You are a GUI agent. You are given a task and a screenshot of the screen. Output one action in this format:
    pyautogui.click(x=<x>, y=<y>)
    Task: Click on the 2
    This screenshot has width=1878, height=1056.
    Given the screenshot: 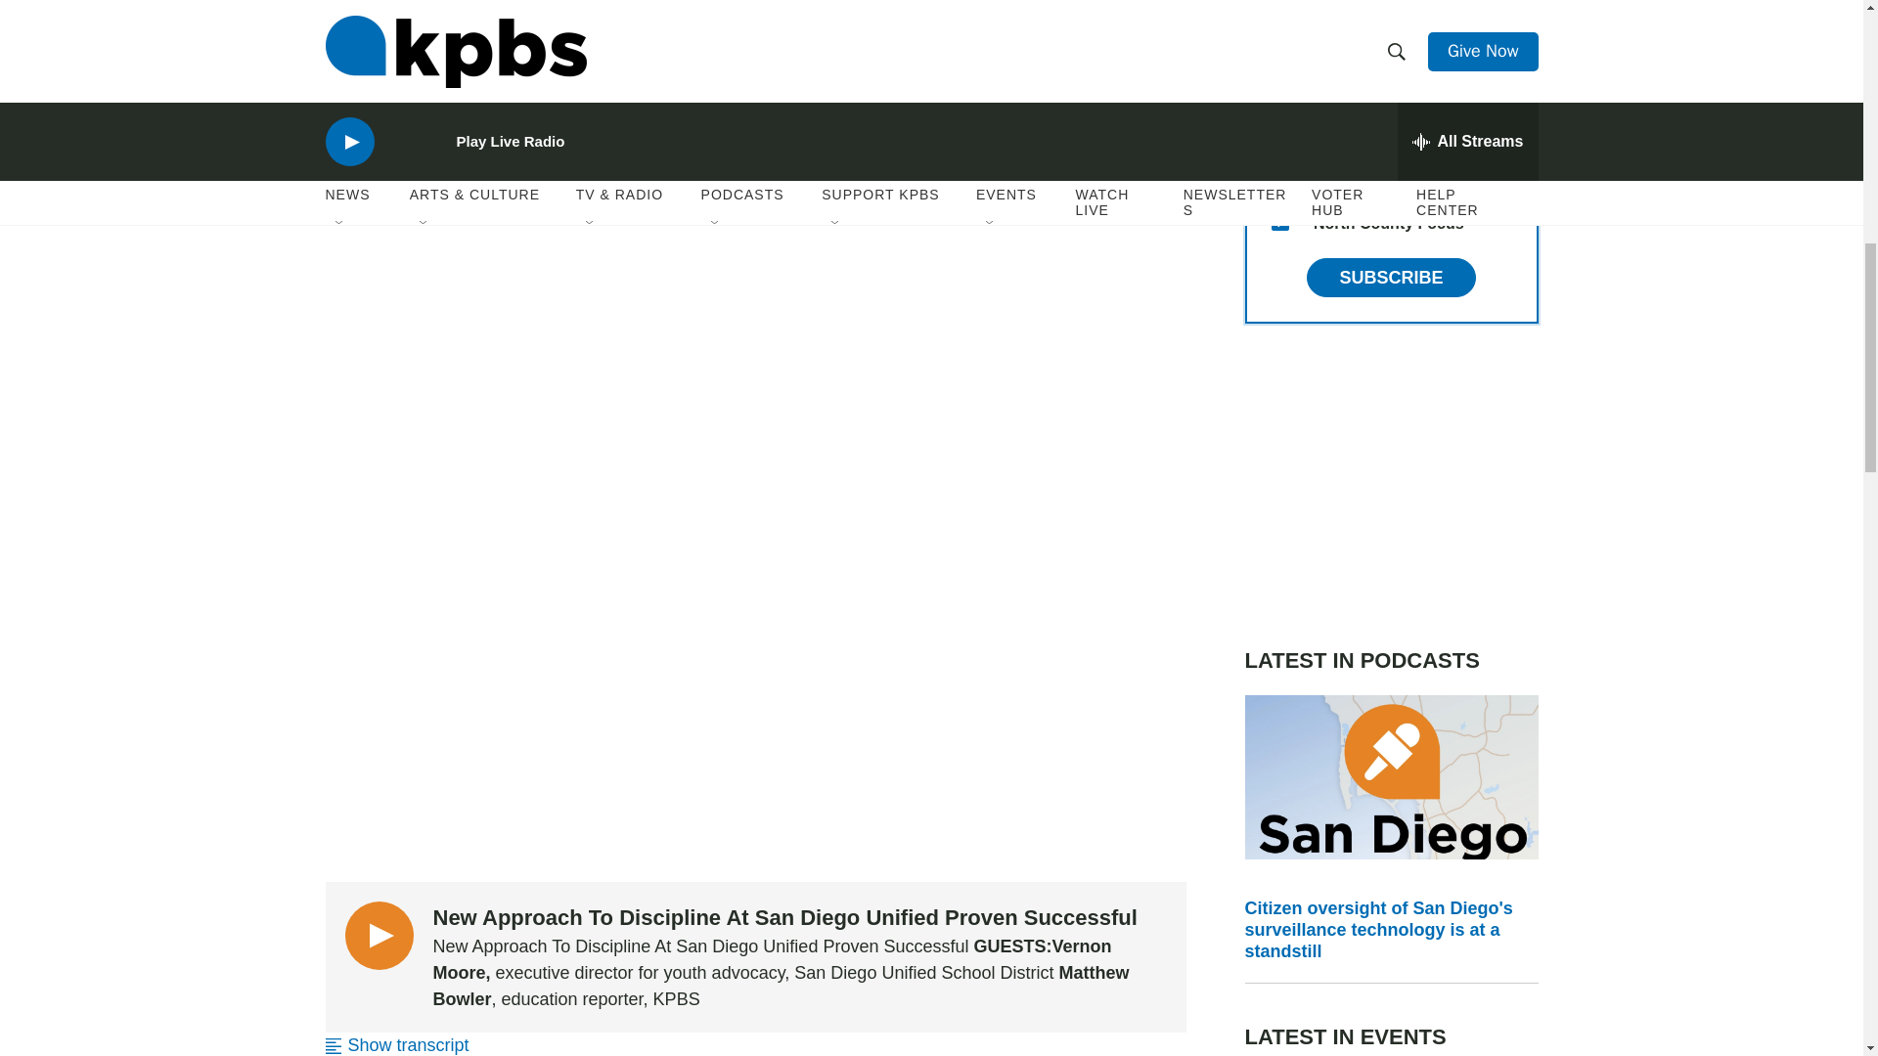 What is the action you would take?
    pyautogui.click(x=1279, y=80)
    